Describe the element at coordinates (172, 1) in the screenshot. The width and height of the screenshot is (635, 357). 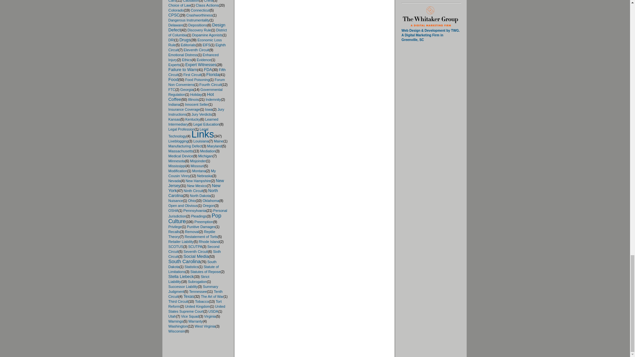
I see `Cars` at that location.